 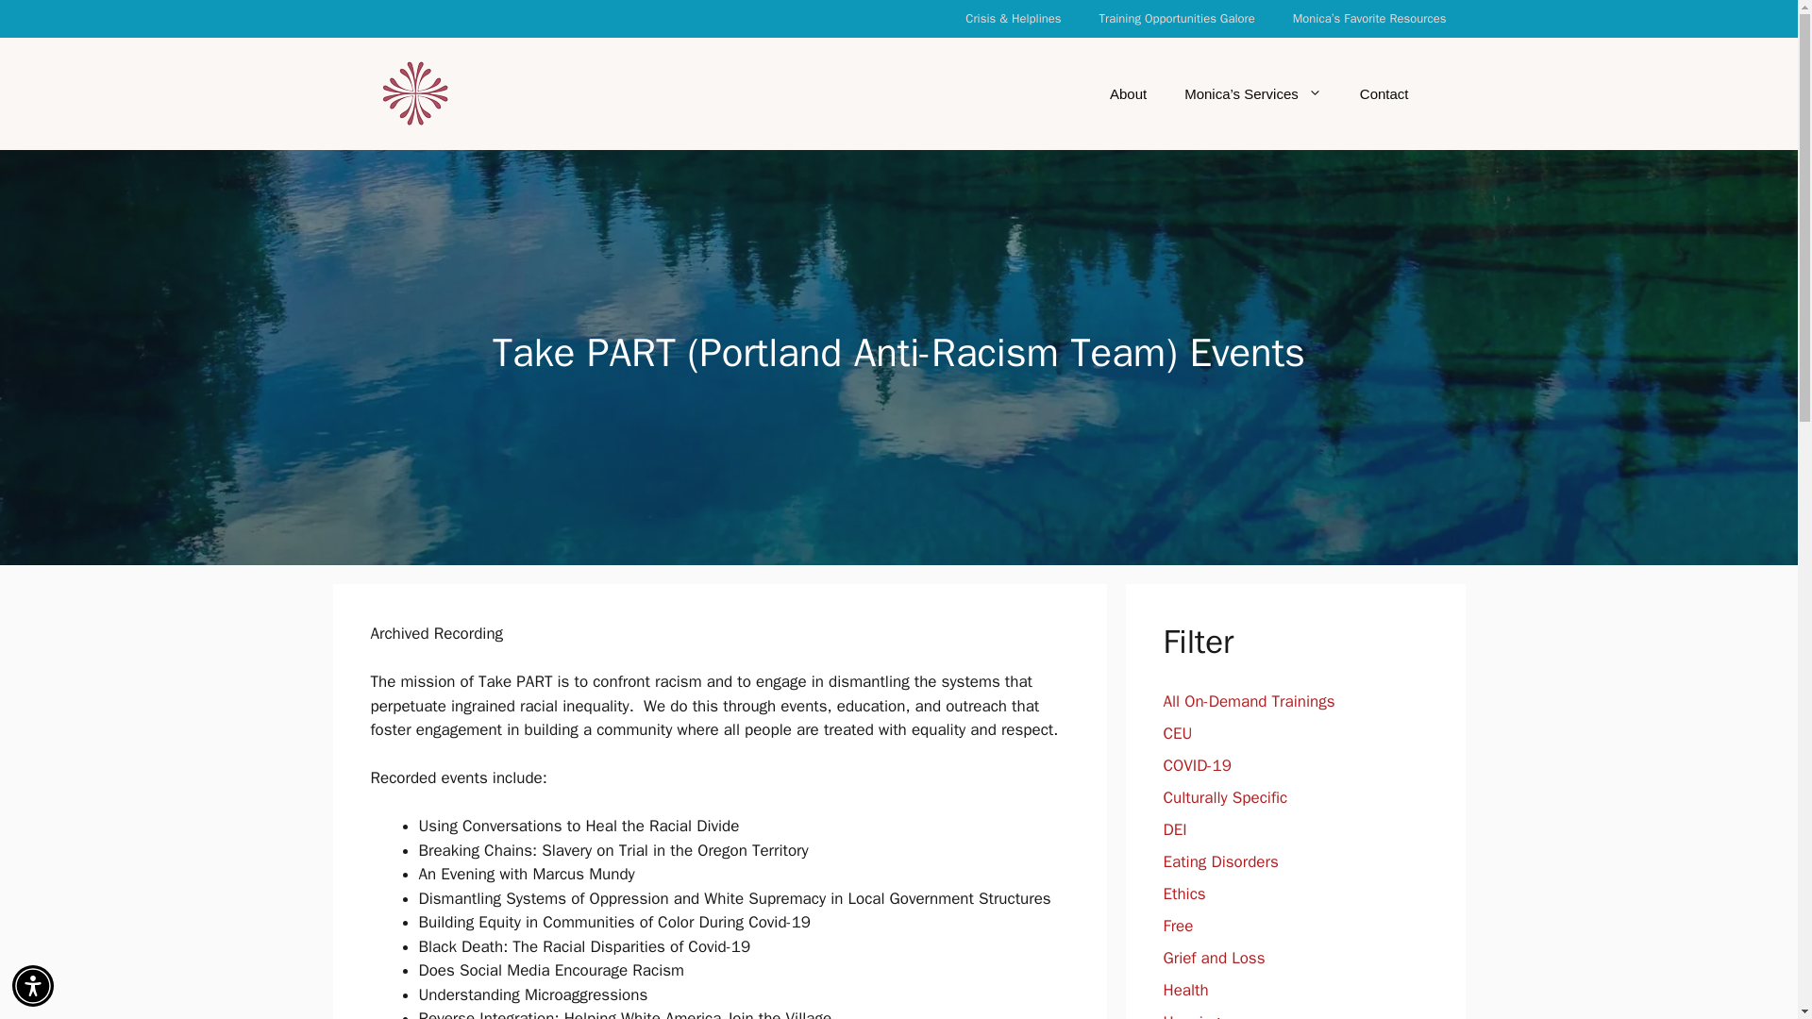 I want to click on Grief and Loss, so click(x=1214, y=959).